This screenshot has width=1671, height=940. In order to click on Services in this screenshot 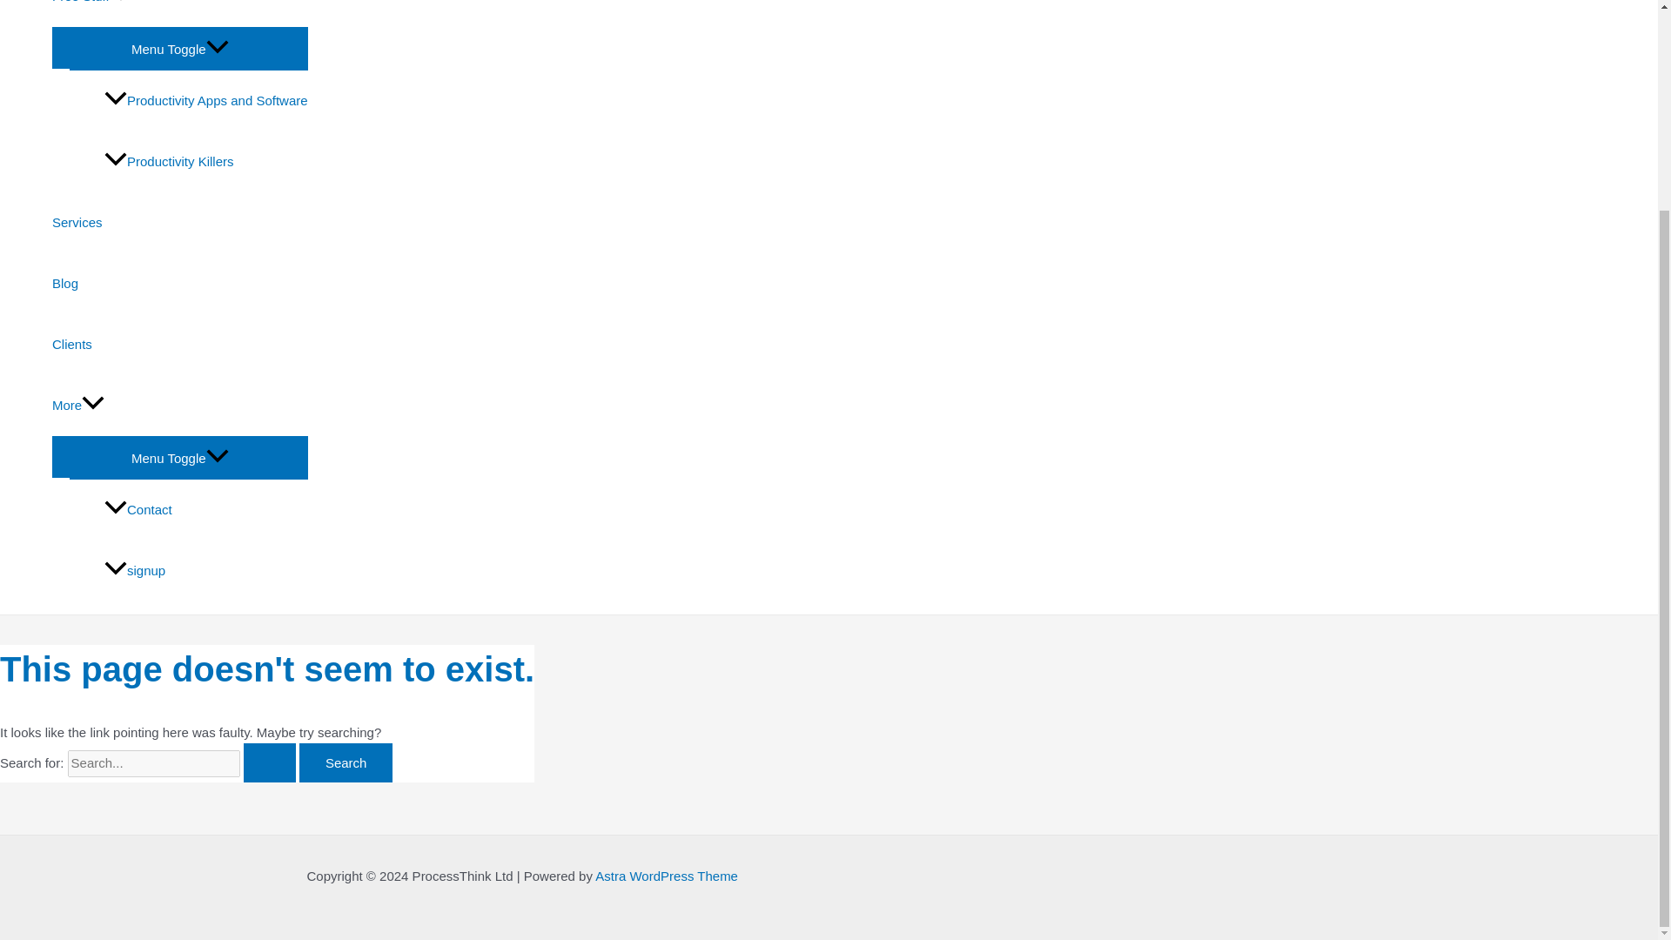, I will do `click(179, 223)`.